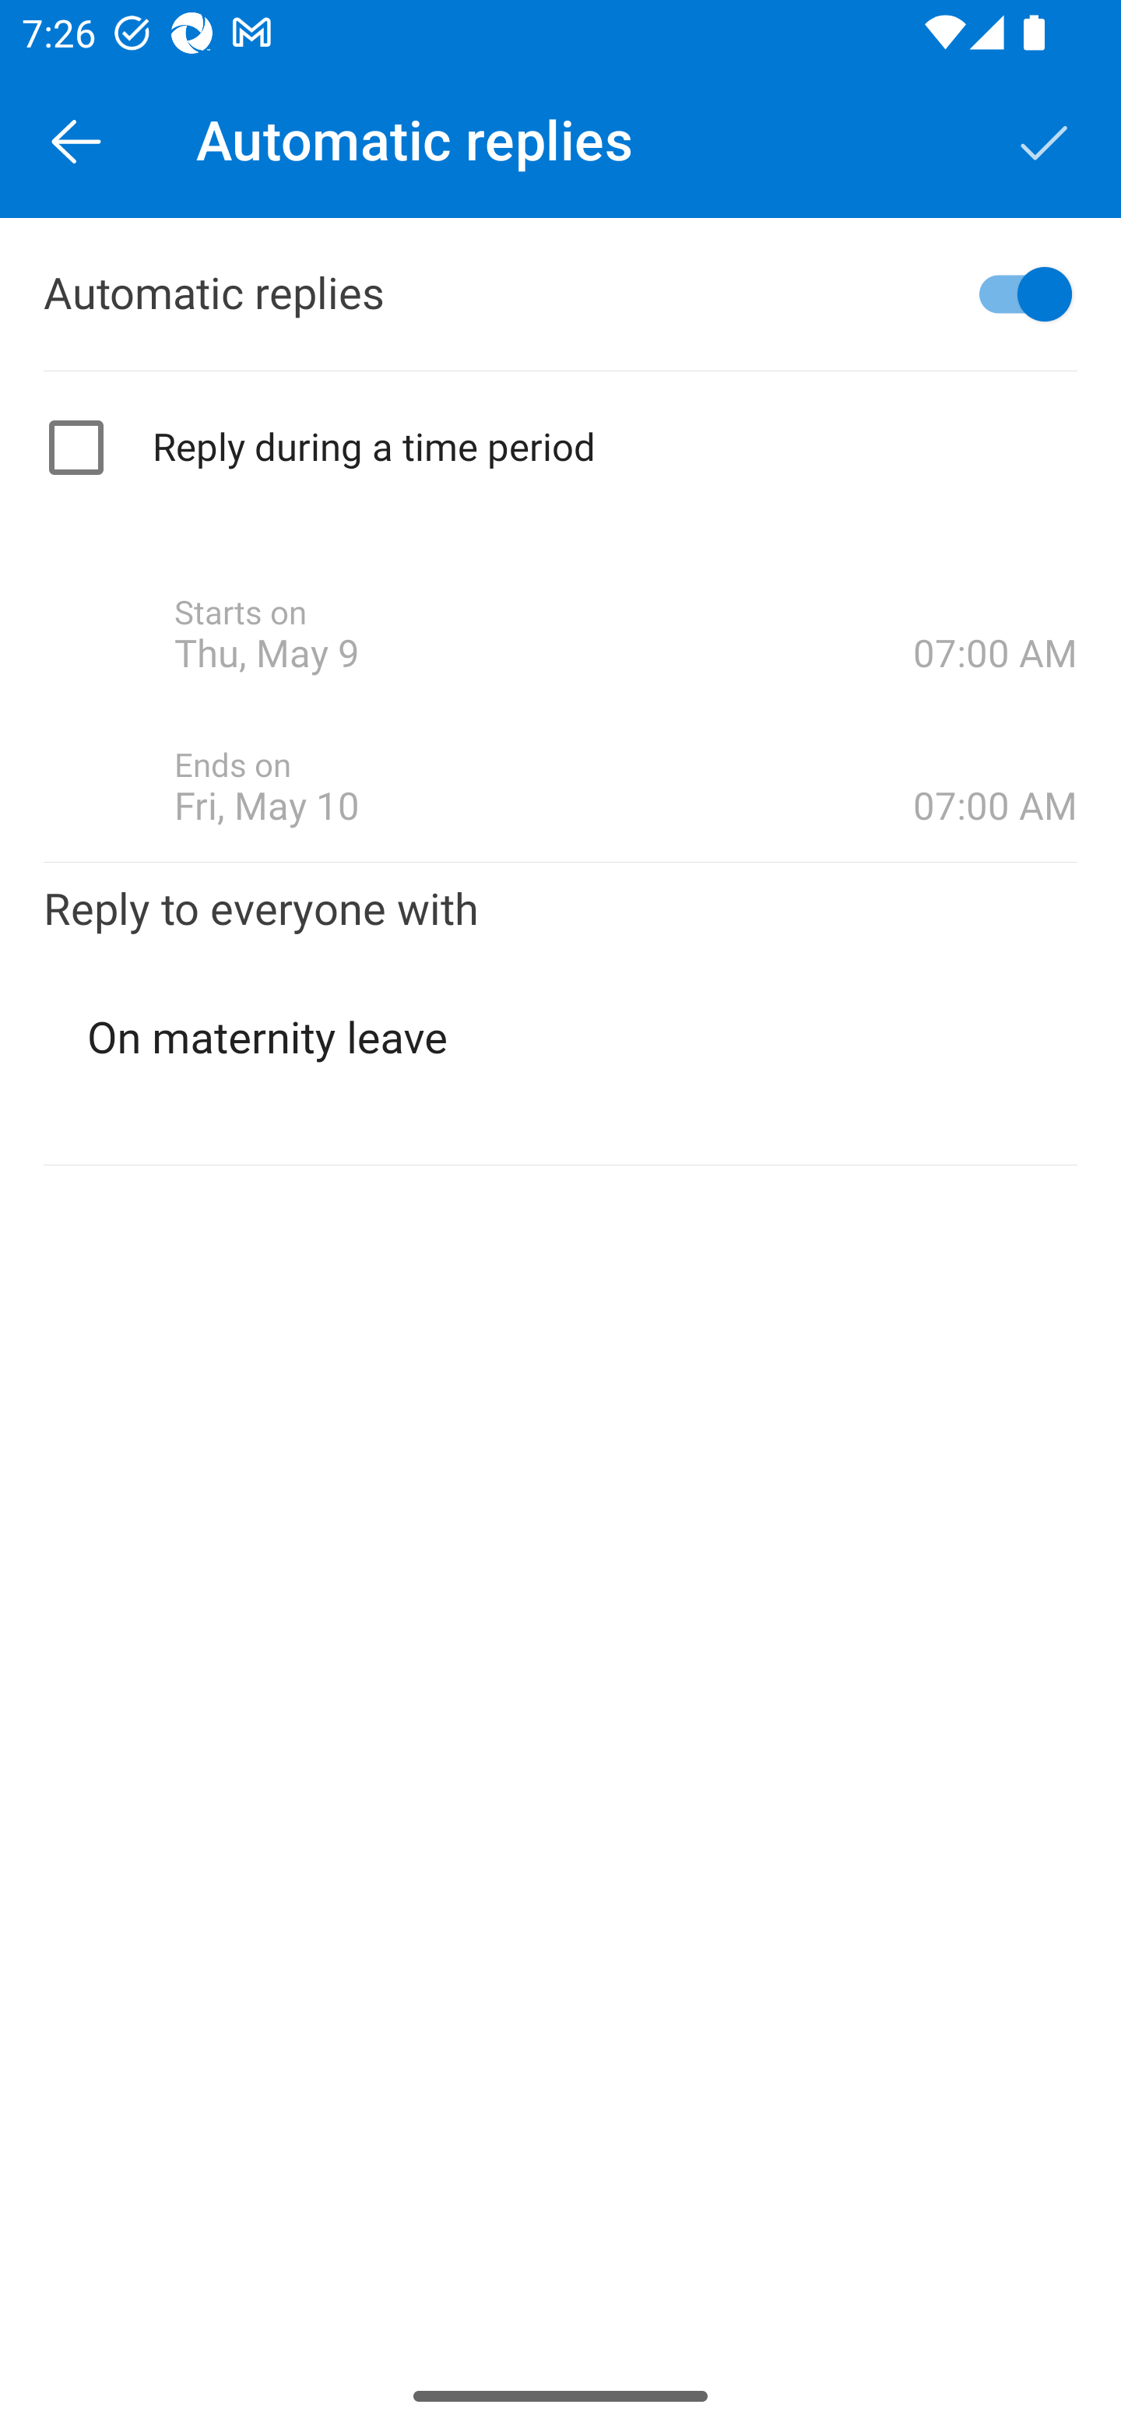 The height and width of the screenshot is (2429, 1121). I want to click on Save, so click(1045, 140).